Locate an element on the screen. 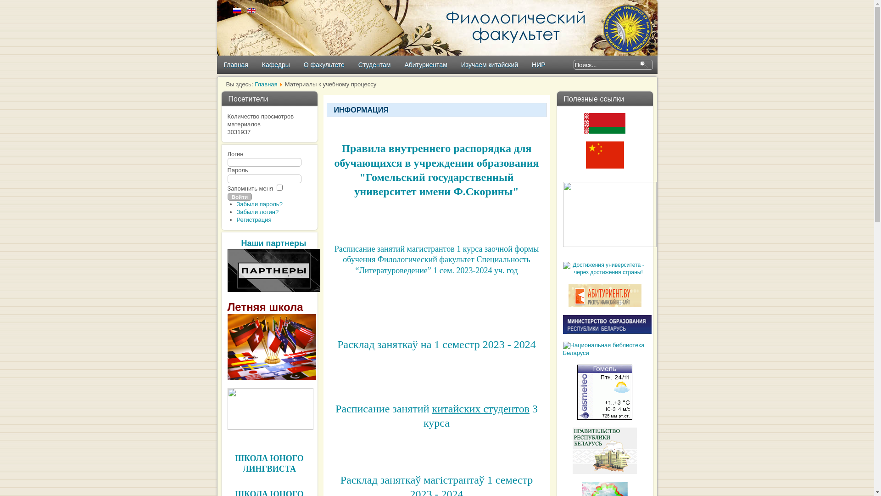  " is located at coordinates (516, 192).